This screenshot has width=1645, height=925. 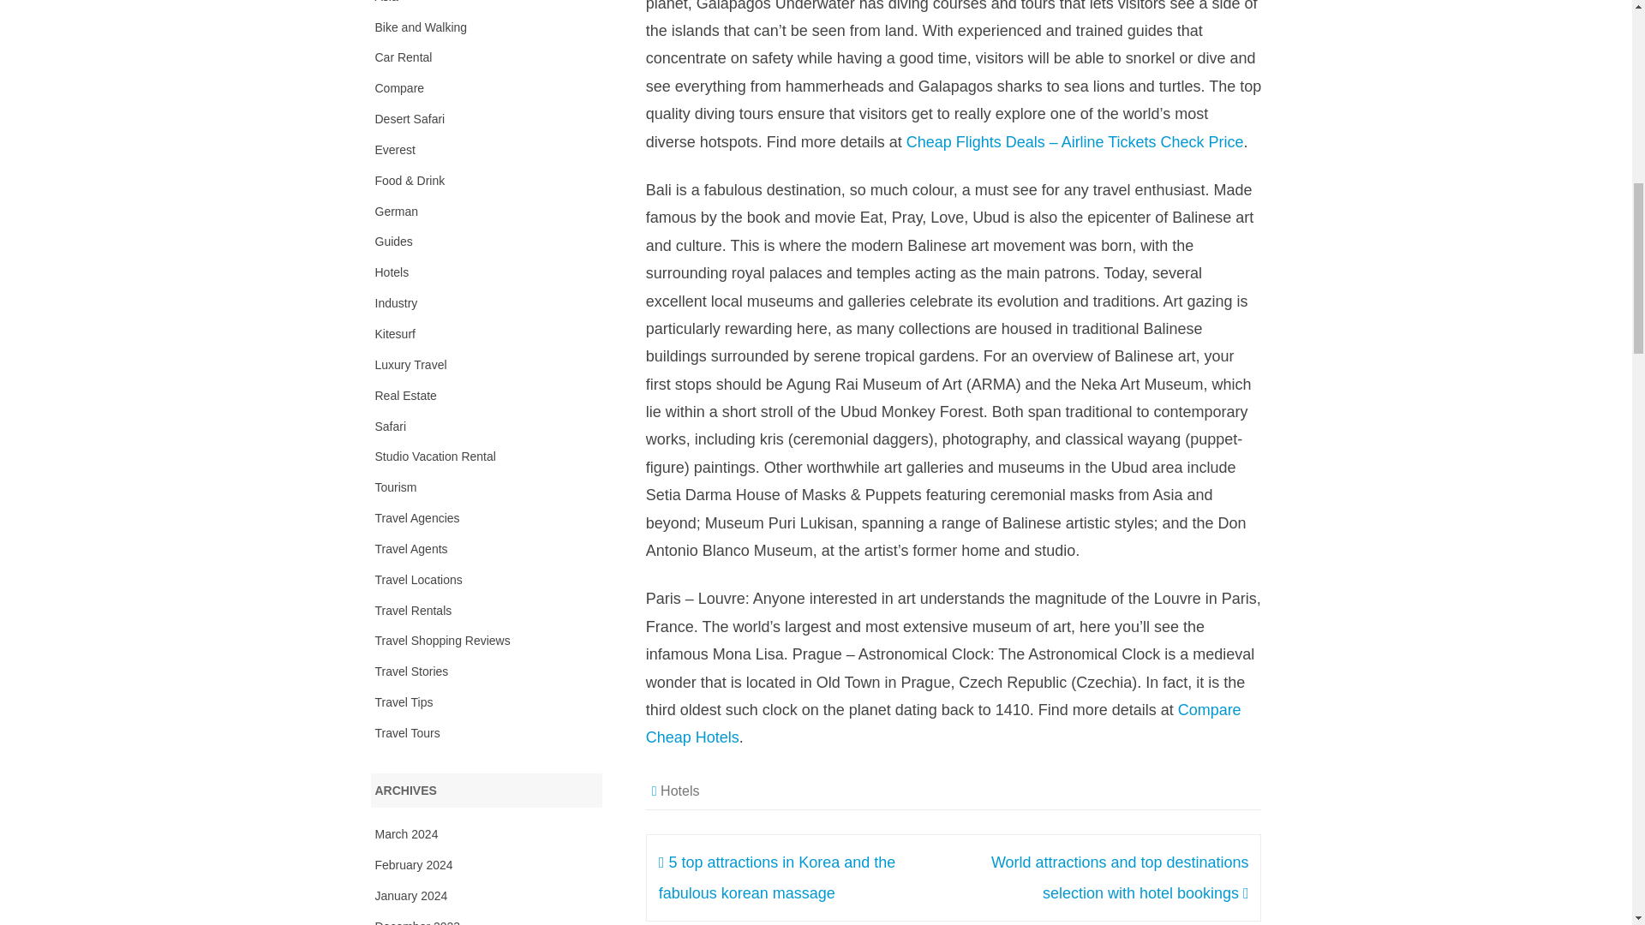 I want to click on Compare Cheap Hotels, so click(x=944, y=723).